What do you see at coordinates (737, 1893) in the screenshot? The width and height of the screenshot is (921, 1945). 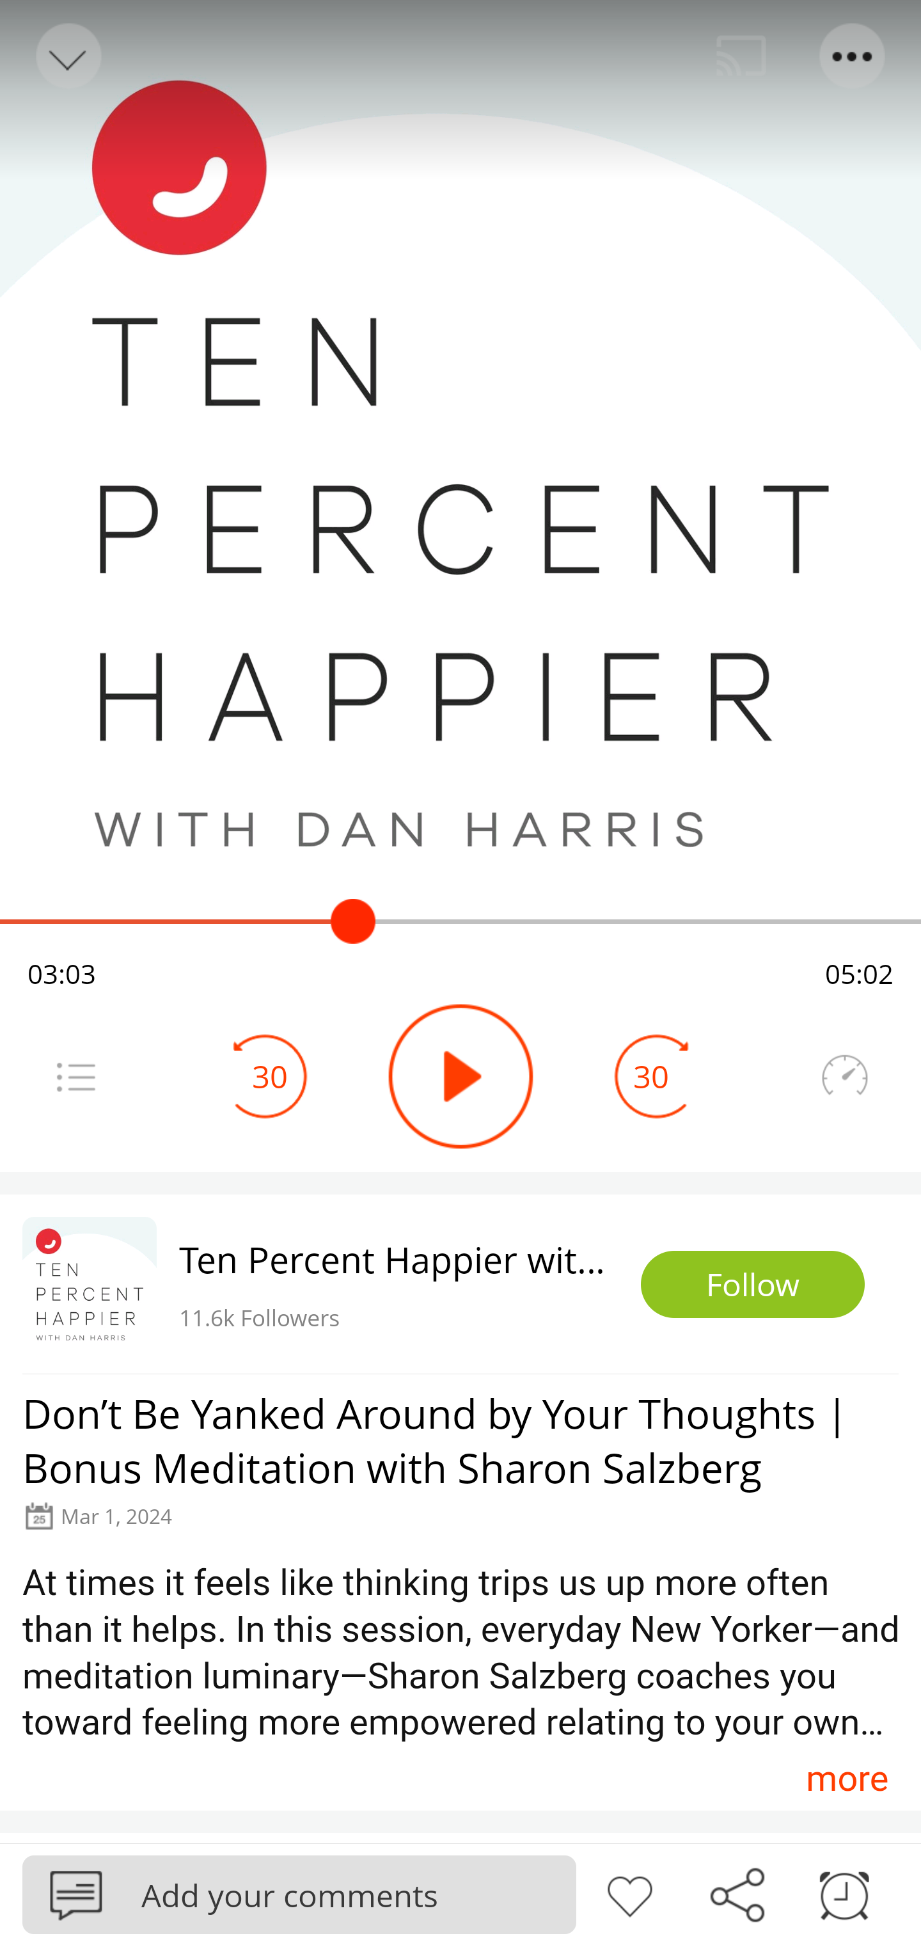 I see `Share` at bounding box center [737, 1893].